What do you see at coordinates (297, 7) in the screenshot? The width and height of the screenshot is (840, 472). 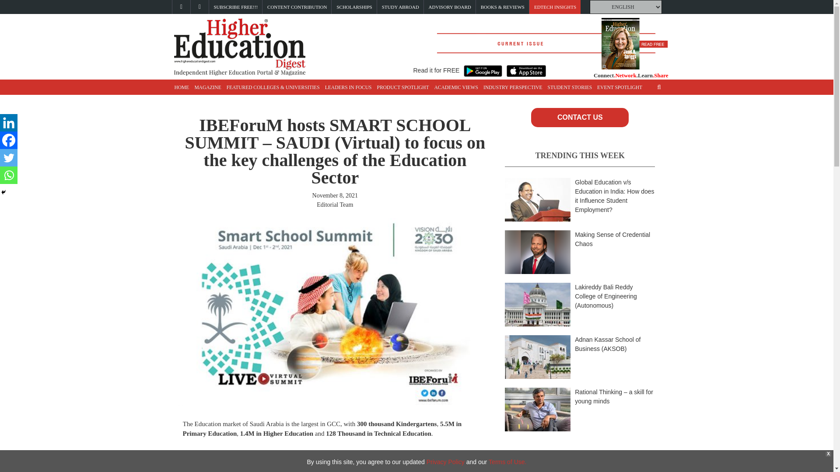 I see `CONTENT CONTRIBUTION` at bounding box center [297, 7].